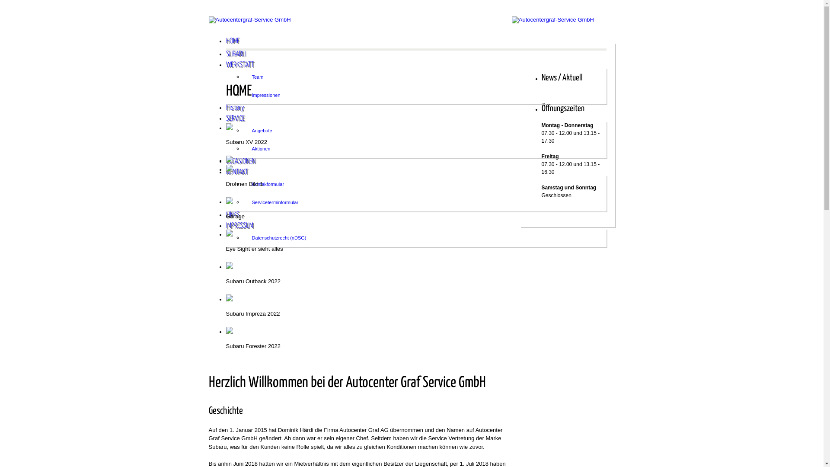 The image size is (830, 467). Describe the element at coordinates (420, 184) in the screenshot. I see `Kontakformular` at that location.